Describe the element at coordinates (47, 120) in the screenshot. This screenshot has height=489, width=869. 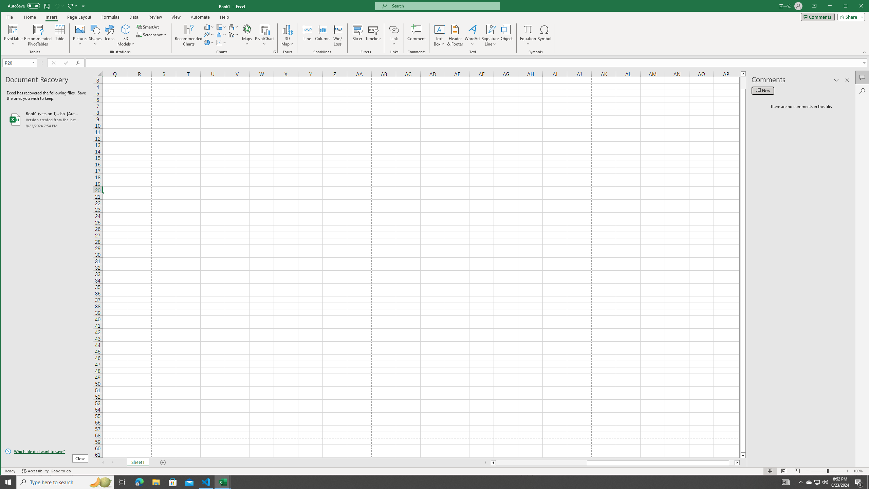
I see `Book1 (version 1).xlsb  [AutoRecovered]` at that location.